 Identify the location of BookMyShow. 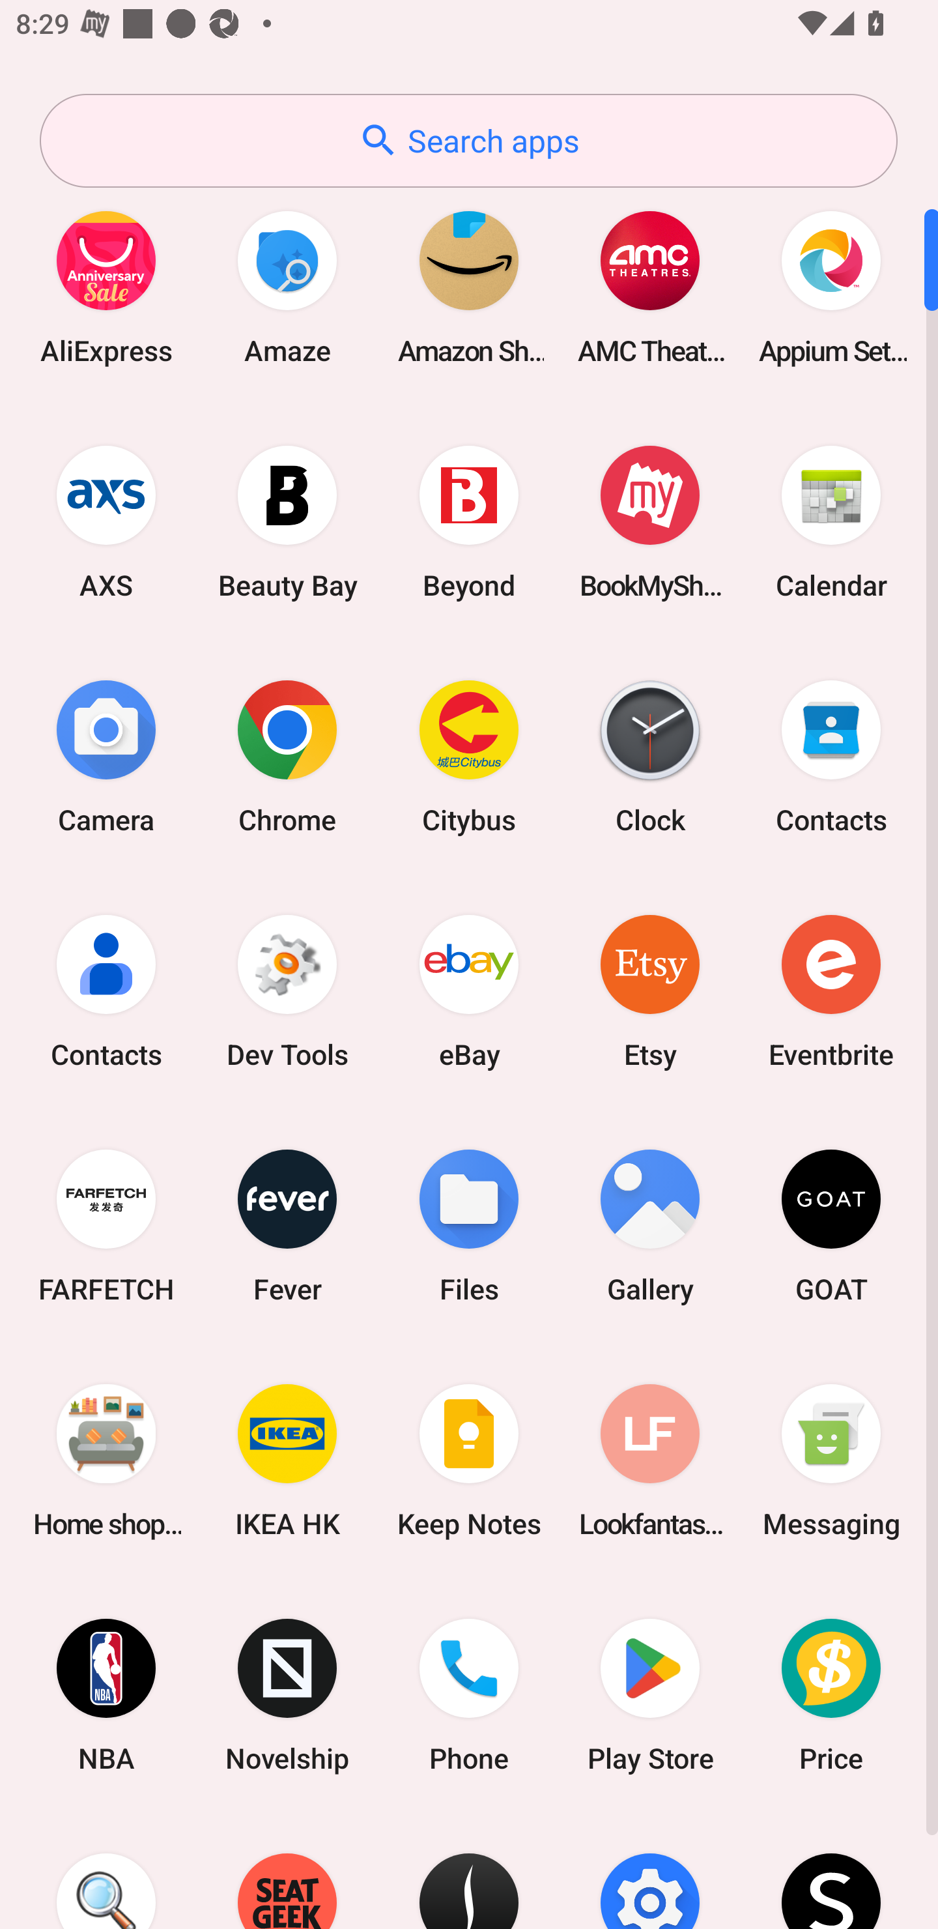
(650, 521).